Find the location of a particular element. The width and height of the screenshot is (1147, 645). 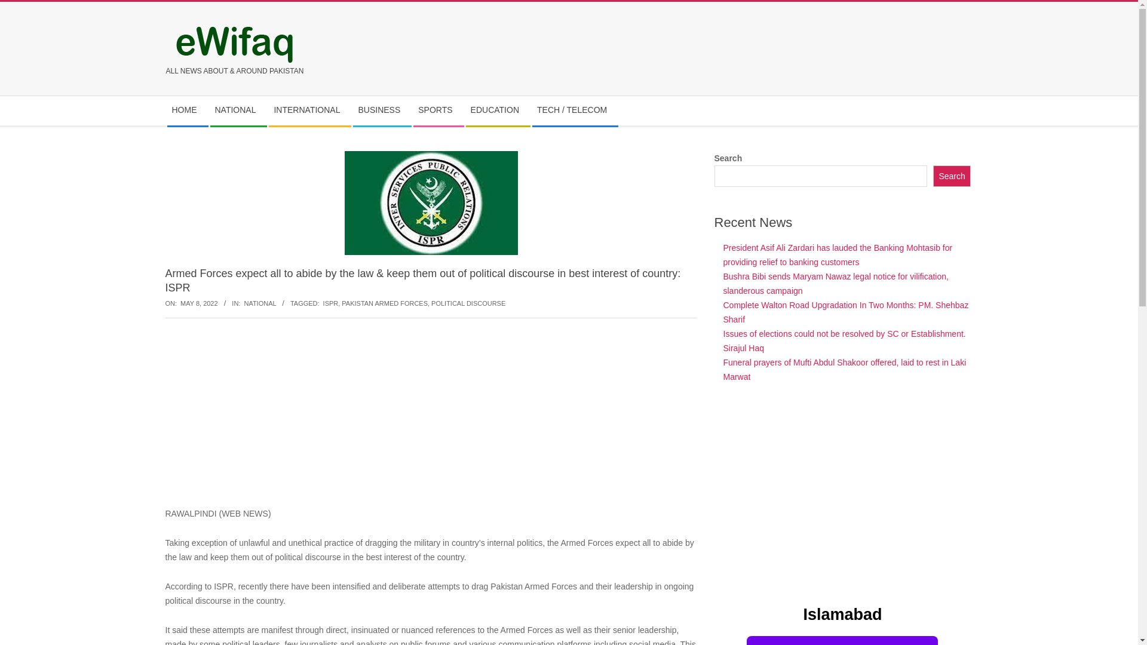

HOME is located at coordinates (188, 110).